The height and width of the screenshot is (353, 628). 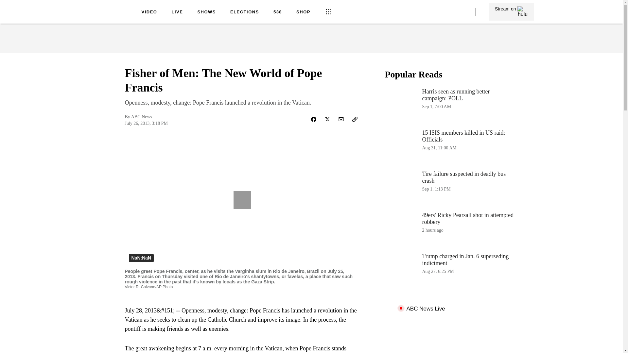 What do you see at coordinates (450, 228) in the screenshot?
I see `ABC News` at bounding box center [450, 228].